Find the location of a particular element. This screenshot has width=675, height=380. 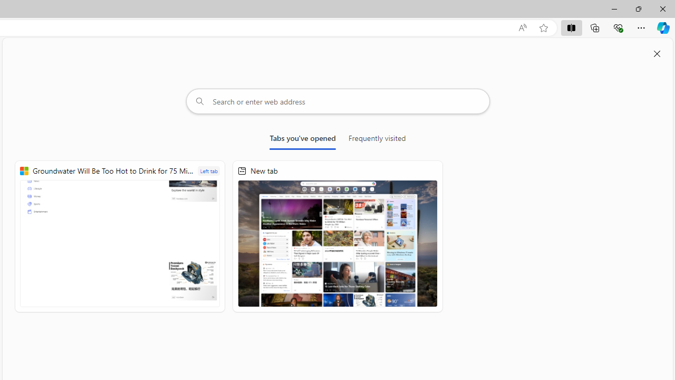

Frequently visited is located at coordinates (377, 140).